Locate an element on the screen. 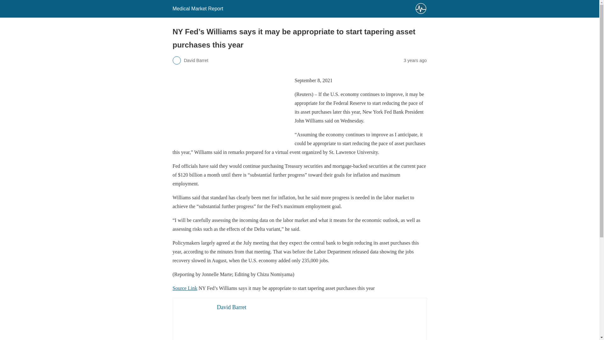 Image resolution: width=604 pixels, height=340 pixels. Source Link is located at coordinates (185, 288).